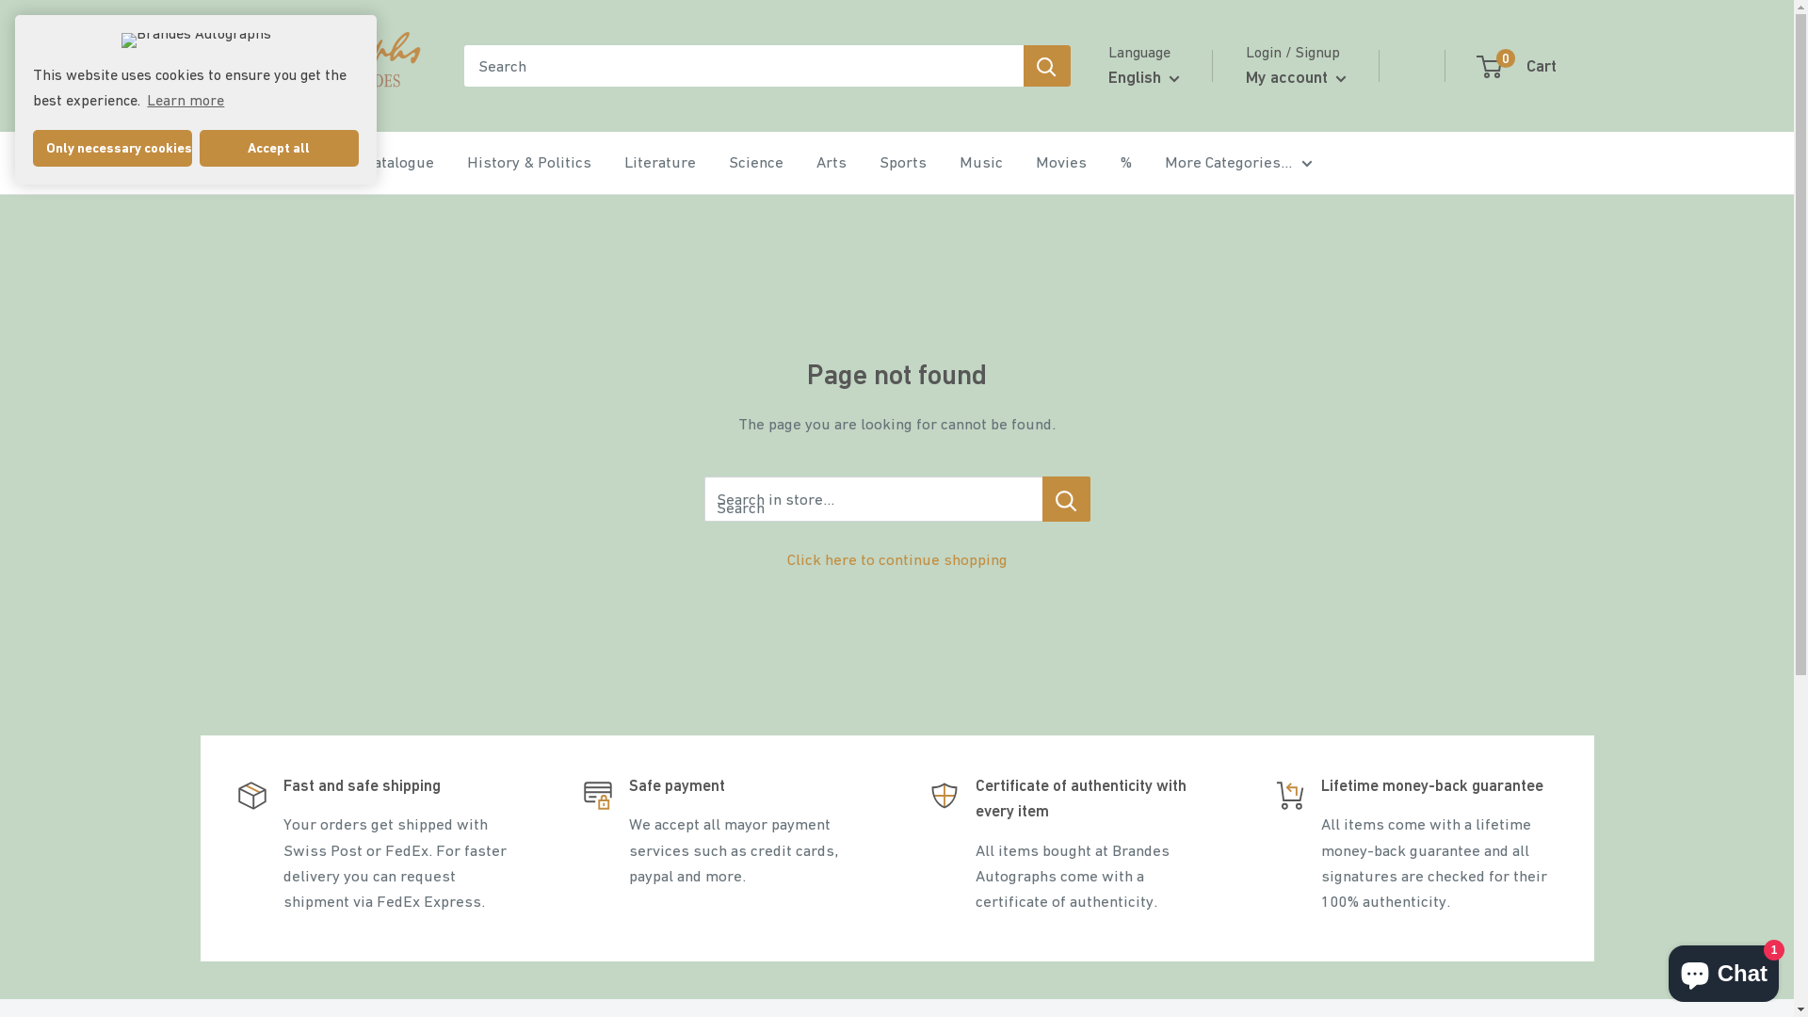 This screenshot has height=1017, width=1808. I want to click on Home, so click(268, 163).